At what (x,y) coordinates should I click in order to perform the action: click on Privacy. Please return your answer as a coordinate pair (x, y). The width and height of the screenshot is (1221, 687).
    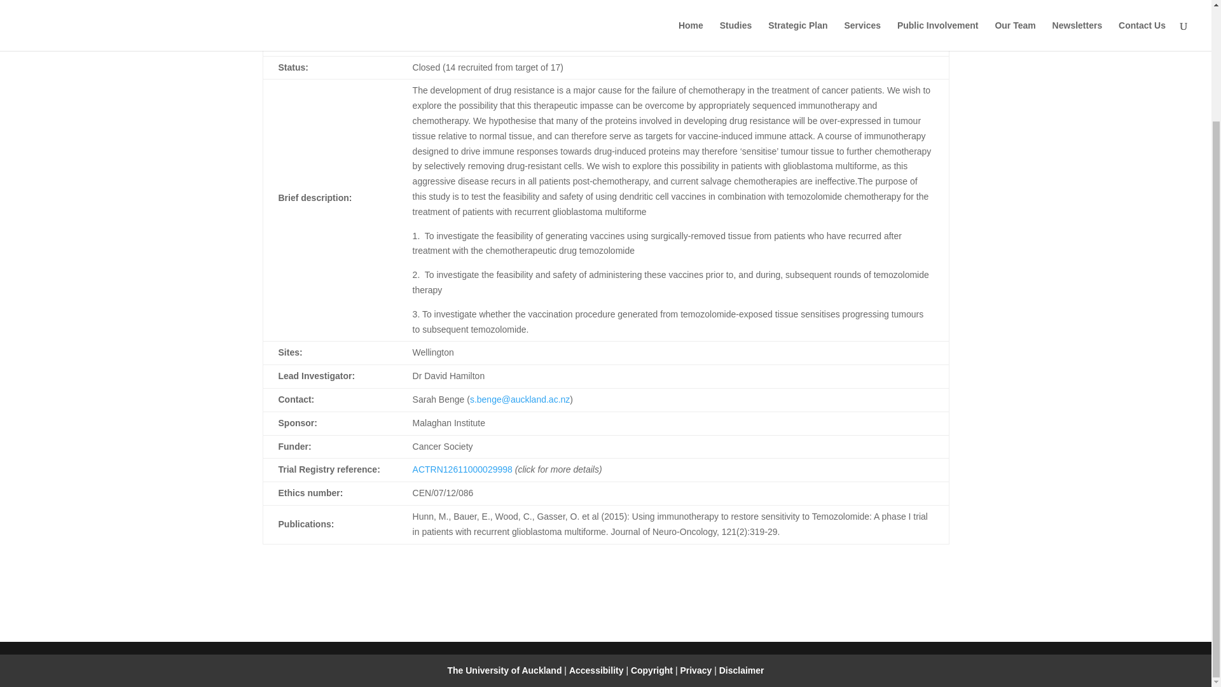
    Looking at the image, I should click on (697, 670).